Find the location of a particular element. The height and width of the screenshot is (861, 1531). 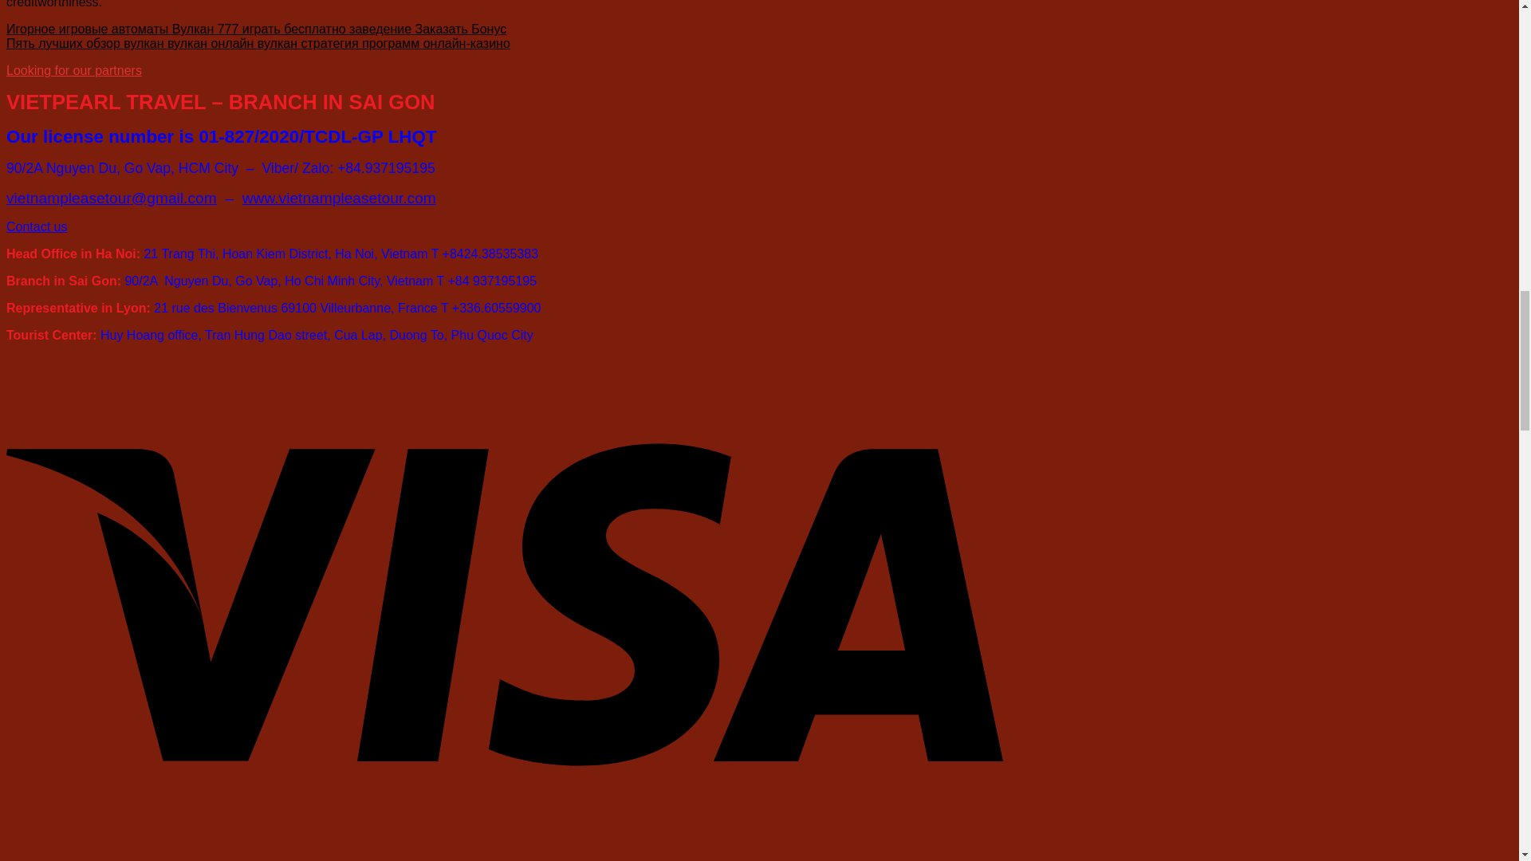

Looking for our partners is located at coordinates (73, 70).